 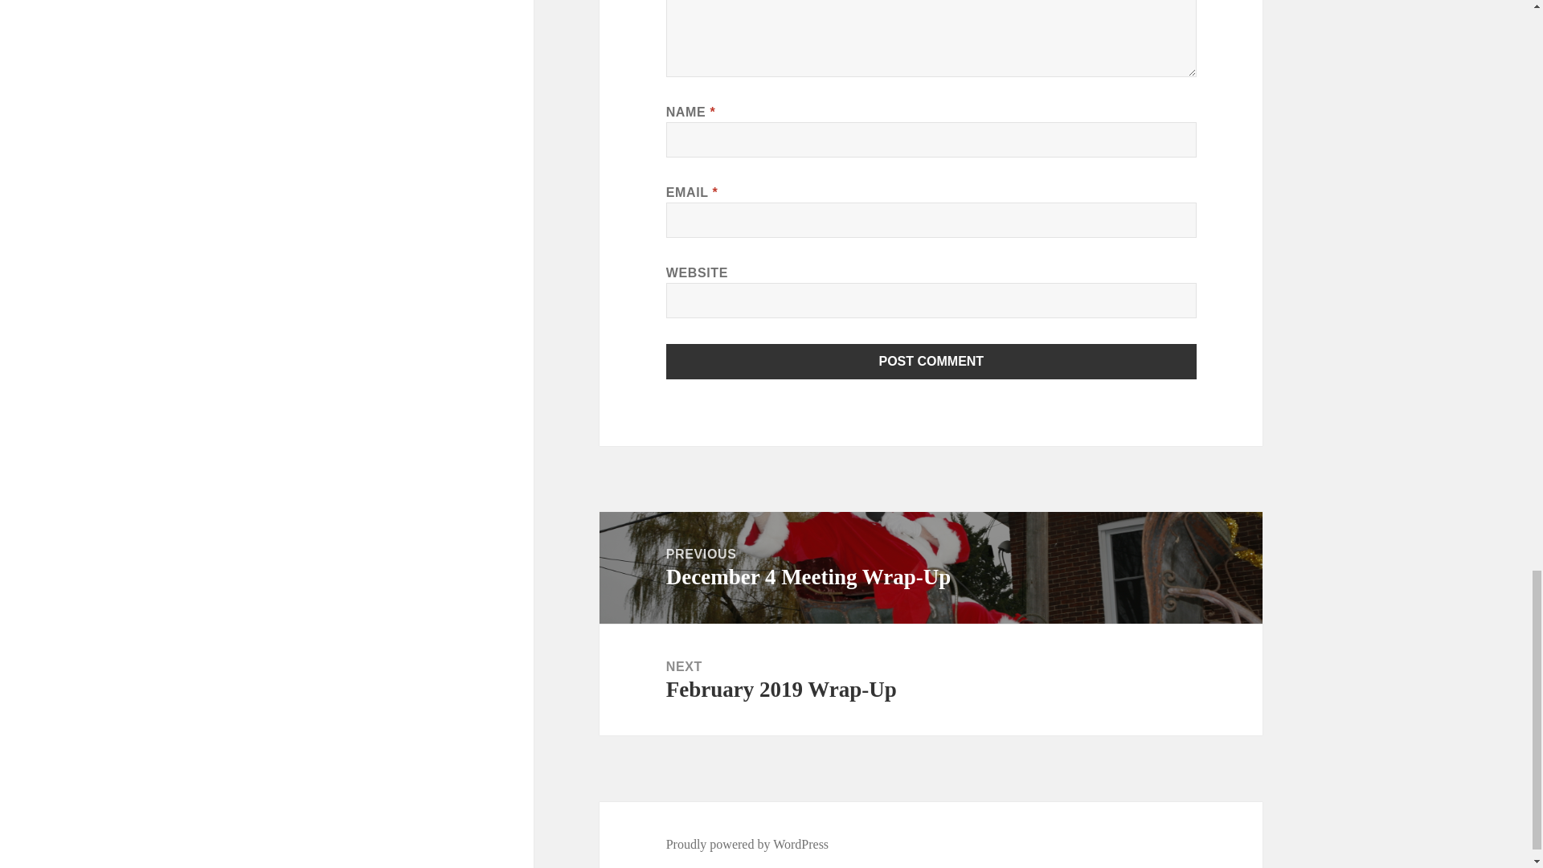 What do you see at coordinates (931, 680) in the screenshot?
I see `Post Comment` at bounding box center [931, 680].